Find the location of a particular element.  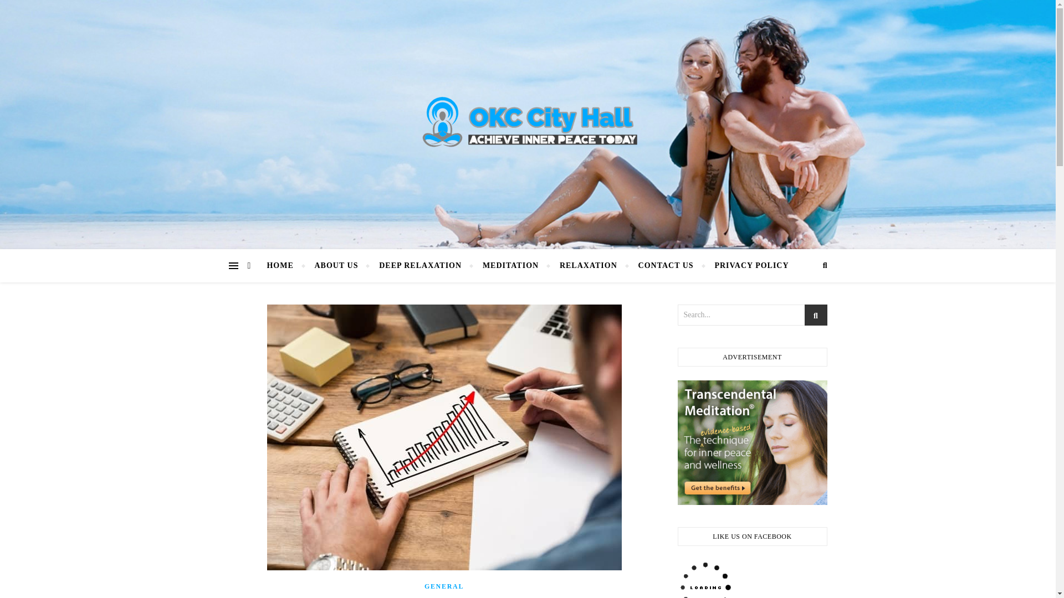

RELAXATION is located at coordinates (588, 266).